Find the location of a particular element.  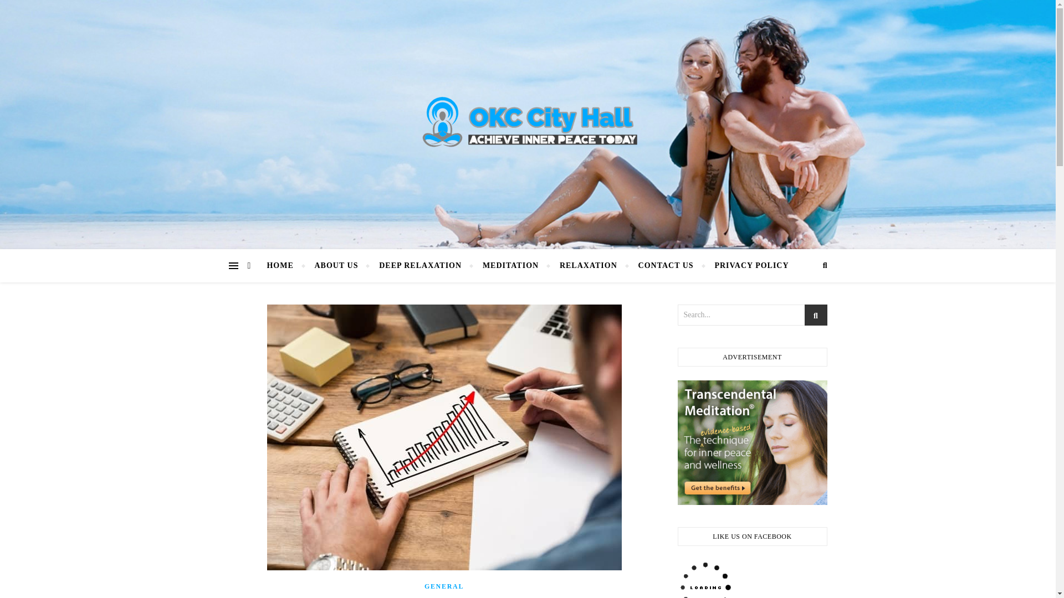

RELAXATION is located at coordinates (588, 266).